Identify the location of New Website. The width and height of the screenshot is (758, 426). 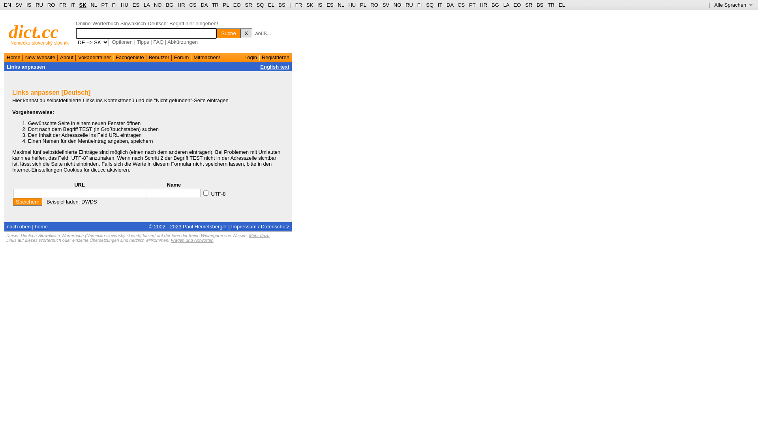
(40, 58).